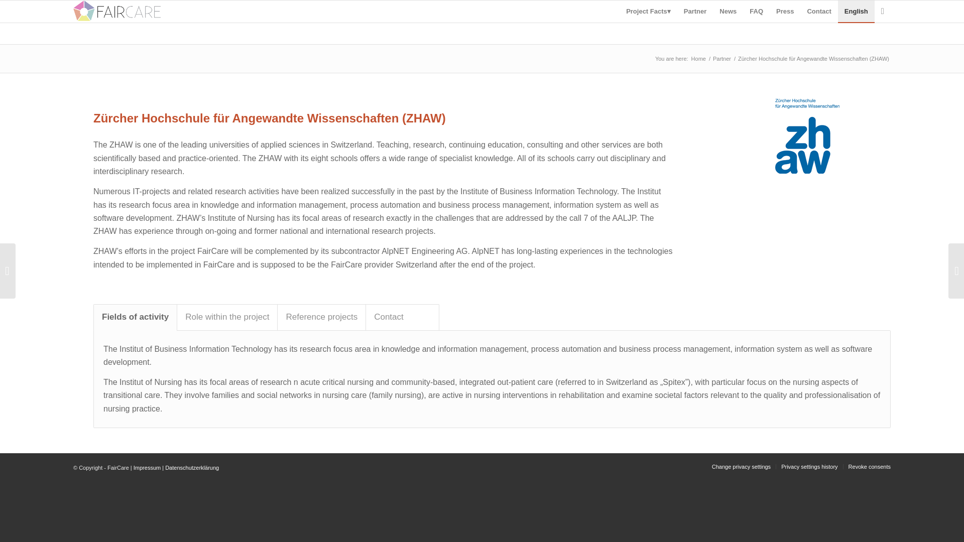  What do you see at coordinates (699, 59) in the screenshot?
I see `Home` at bounding box center [699, 59].